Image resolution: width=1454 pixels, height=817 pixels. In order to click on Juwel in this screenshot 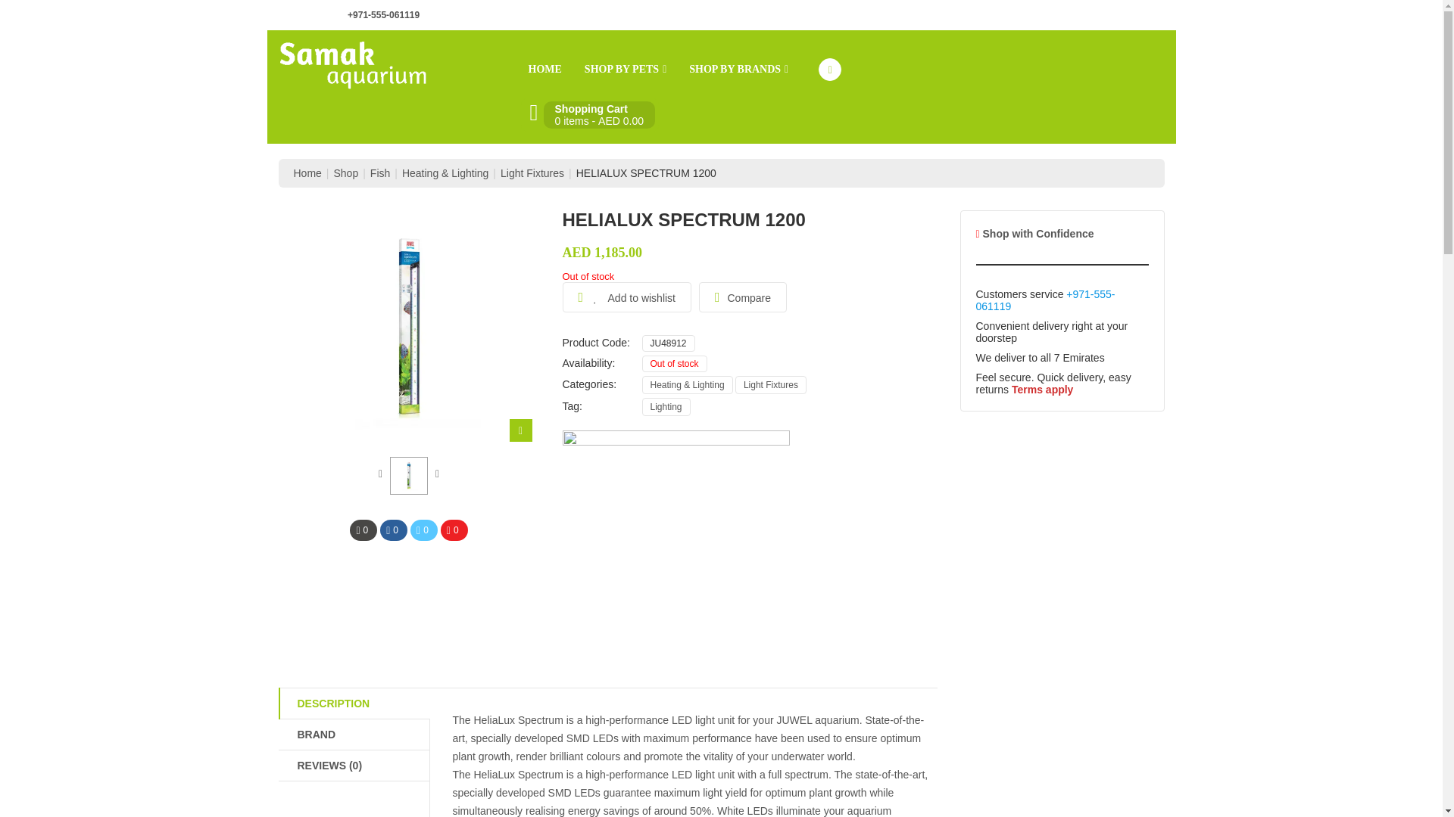, I will do `click(676, 544)`.